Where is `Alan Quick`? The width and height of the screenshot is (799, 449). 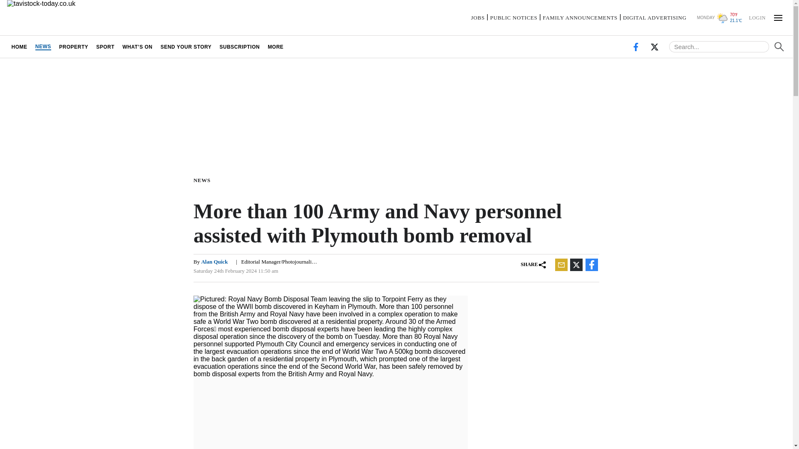 Alan Quick is located at coordinates (214, 262).